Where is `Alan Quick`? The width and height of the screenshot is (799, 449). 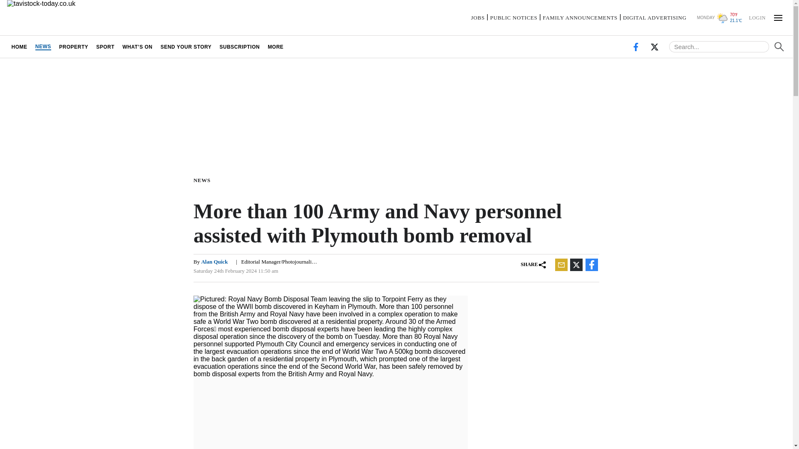 Alan Quick is located at coordinates (214, 262).